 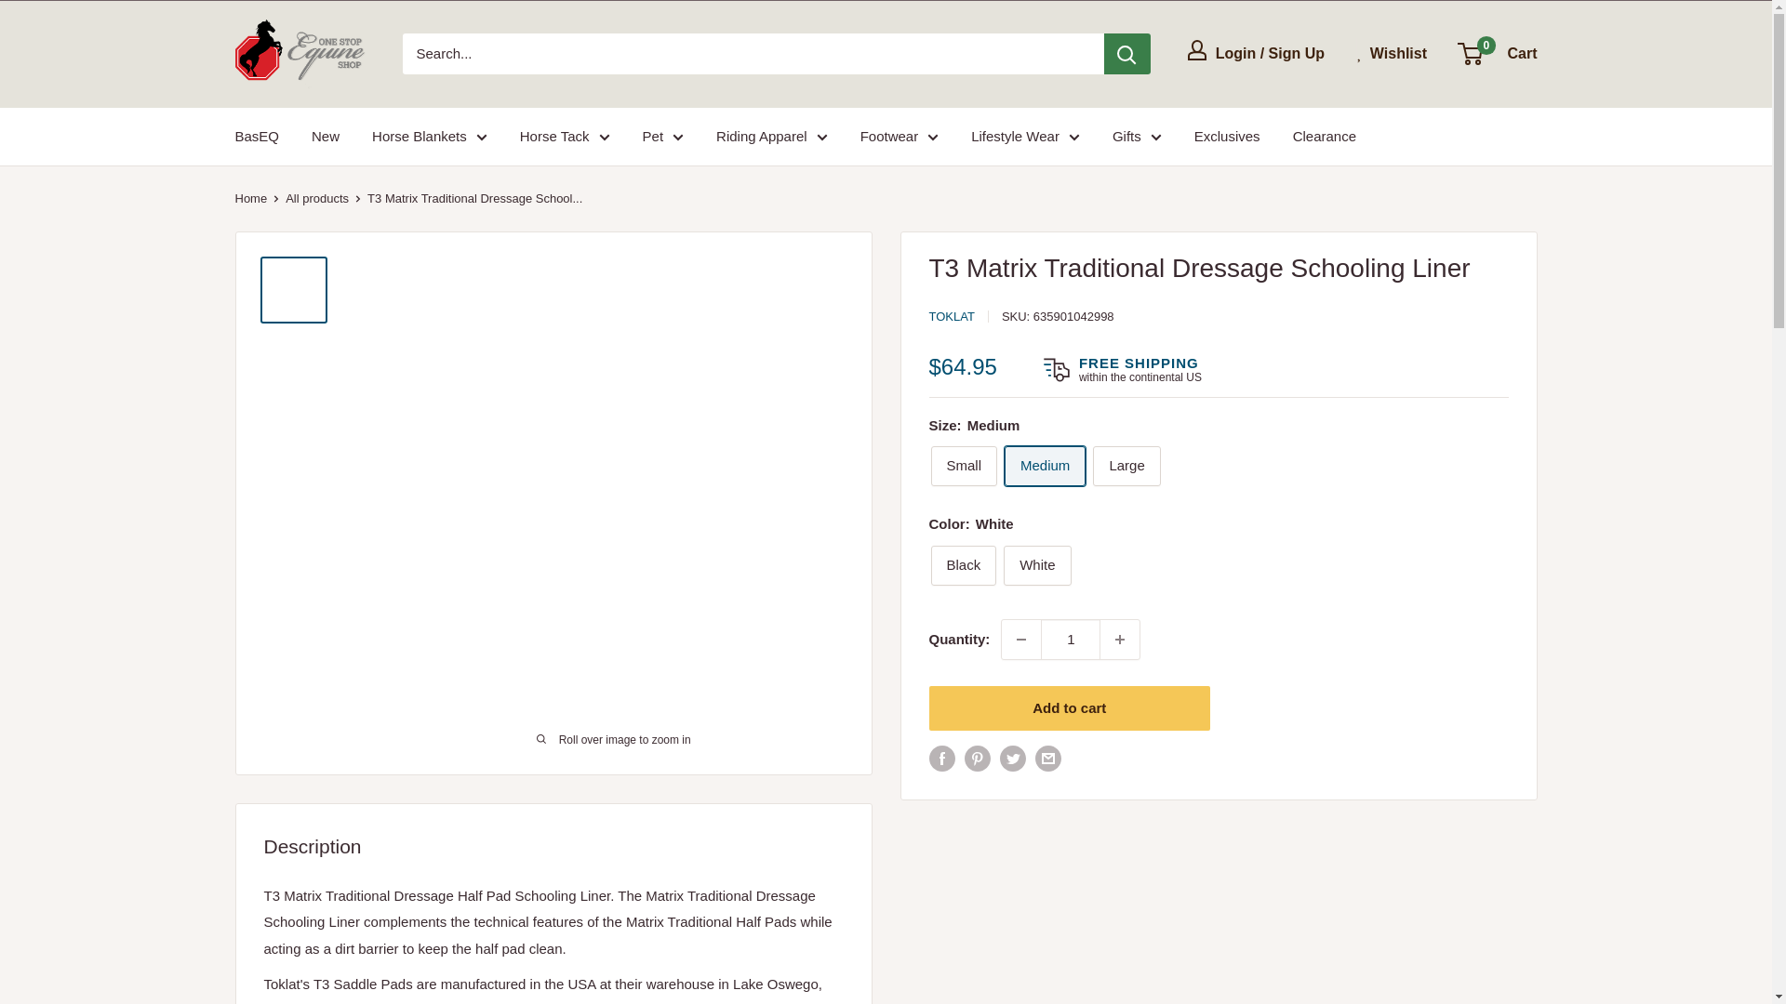 I want to click on Small, so click(x=964, y=465).